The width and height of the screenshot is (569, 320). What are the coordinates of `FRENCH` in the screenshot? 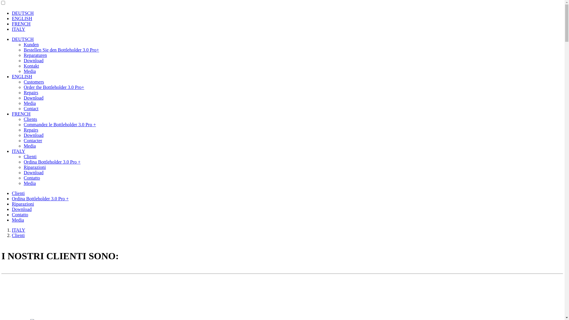 It's located at (21, 114).